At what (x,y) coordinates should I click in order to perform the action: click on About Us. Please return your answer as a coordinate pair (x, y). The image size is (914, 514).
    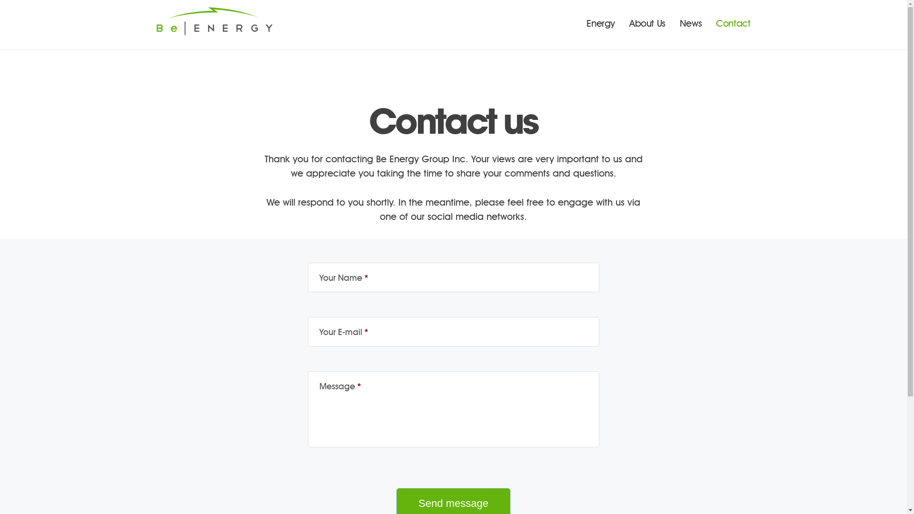
    Looking at the image, I should click on (647, 24).